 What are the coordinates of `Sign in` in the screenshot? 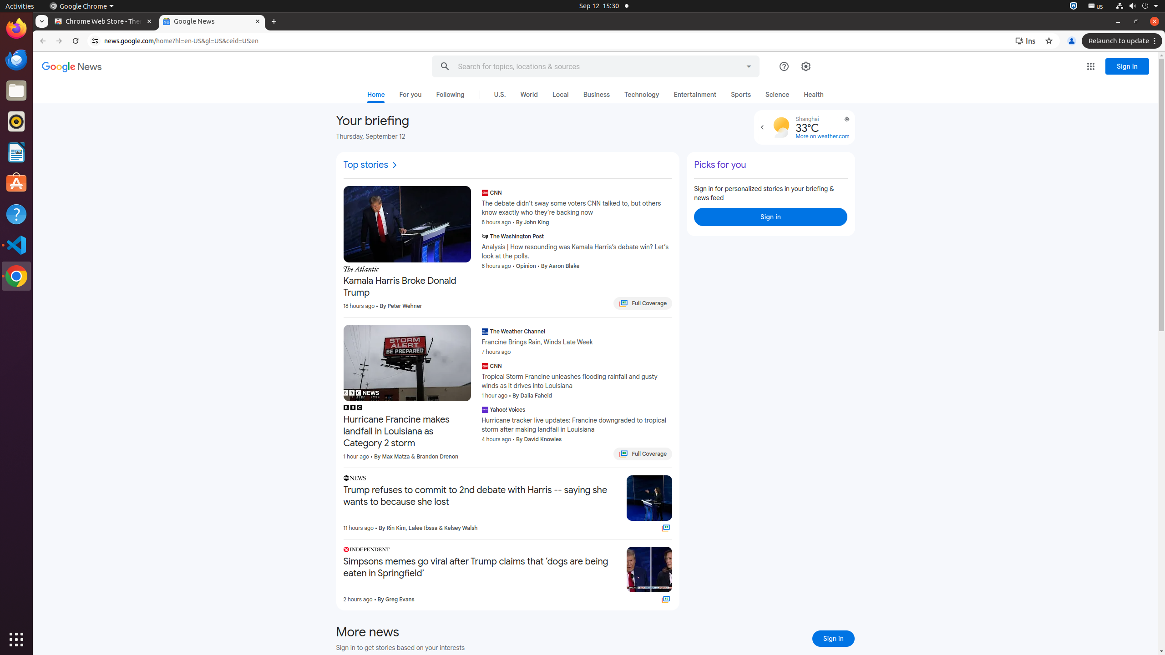 It's located at (771, 217).